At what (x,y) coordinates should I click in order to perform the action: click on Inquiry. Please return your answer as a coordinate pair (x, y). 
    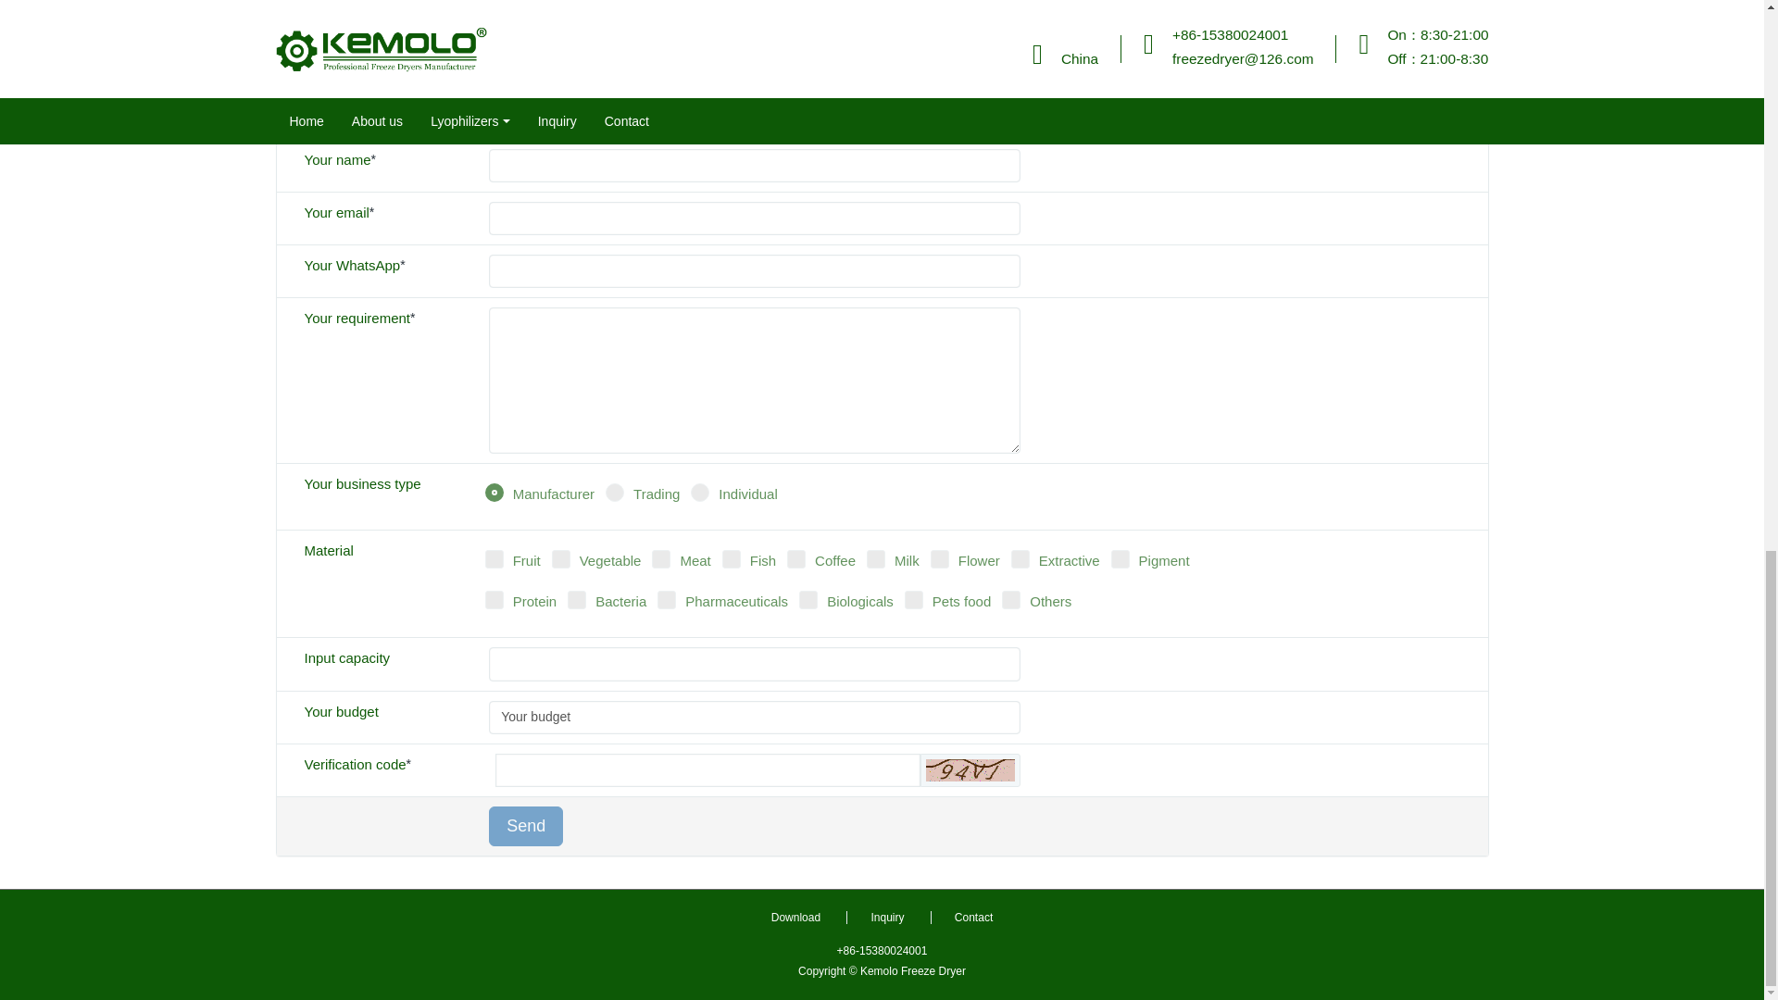
    Looking at the image, I should click on (885, 917).